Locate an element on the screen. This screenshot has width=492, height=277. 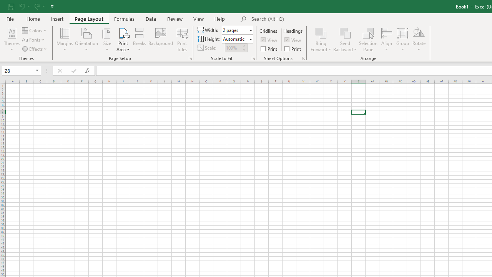
Orientation is located at coordinates (87, 39).